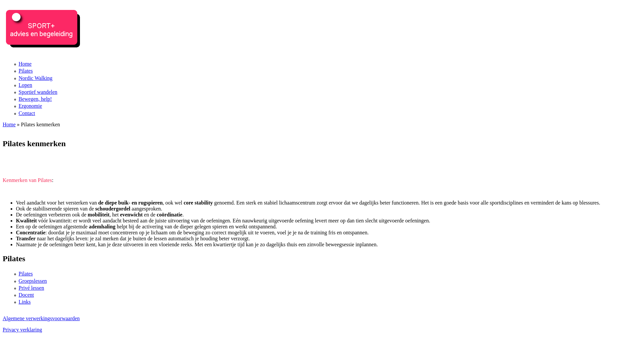 This screenshot has height=358, width=637. Describe the element at coordinates (9, 124) in the screenshot. I see `Home` at that location.